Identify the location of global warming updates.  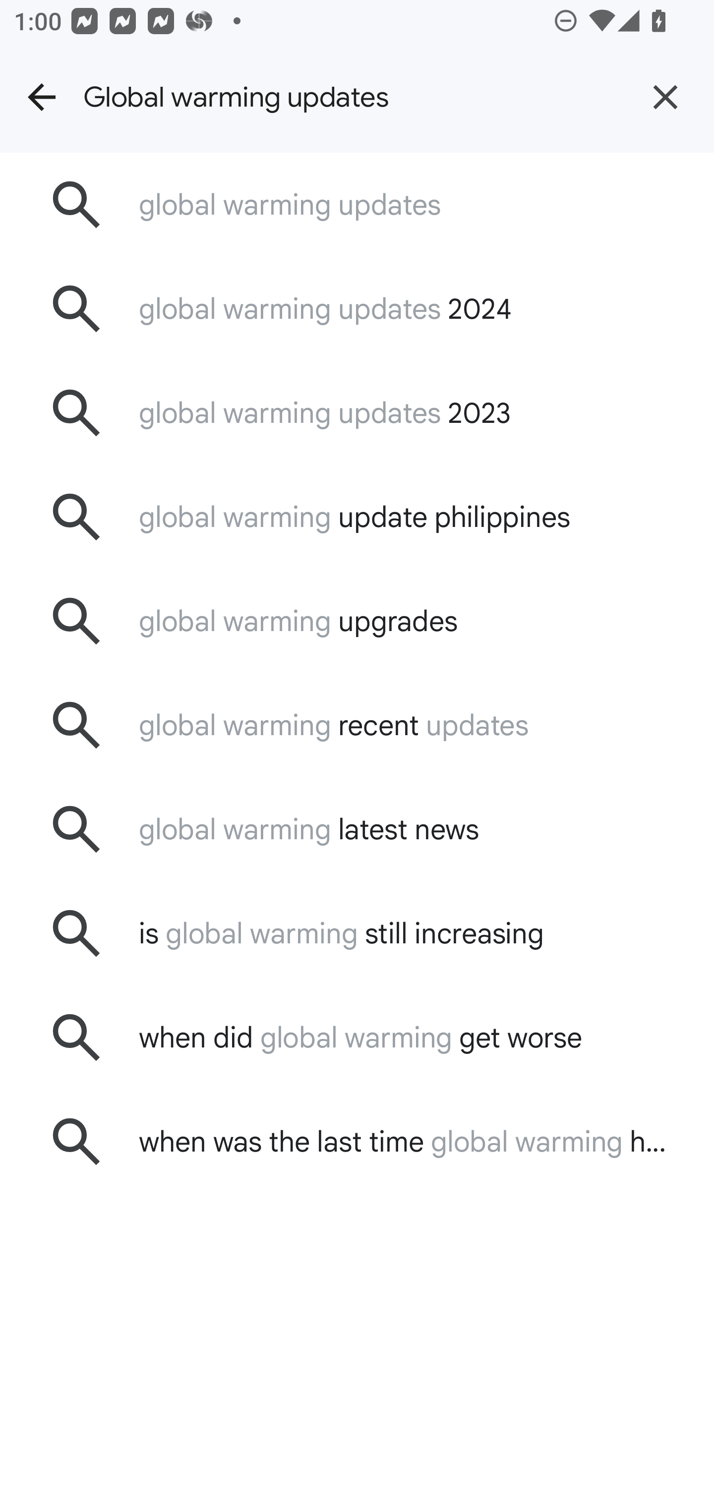
(357, 204).